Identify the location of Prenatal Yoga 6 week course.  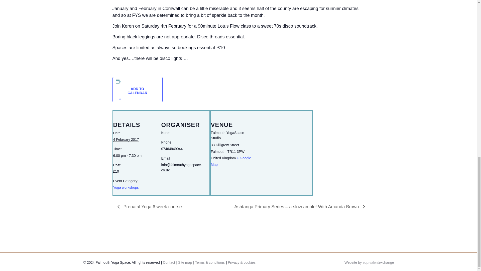
(151, 207).